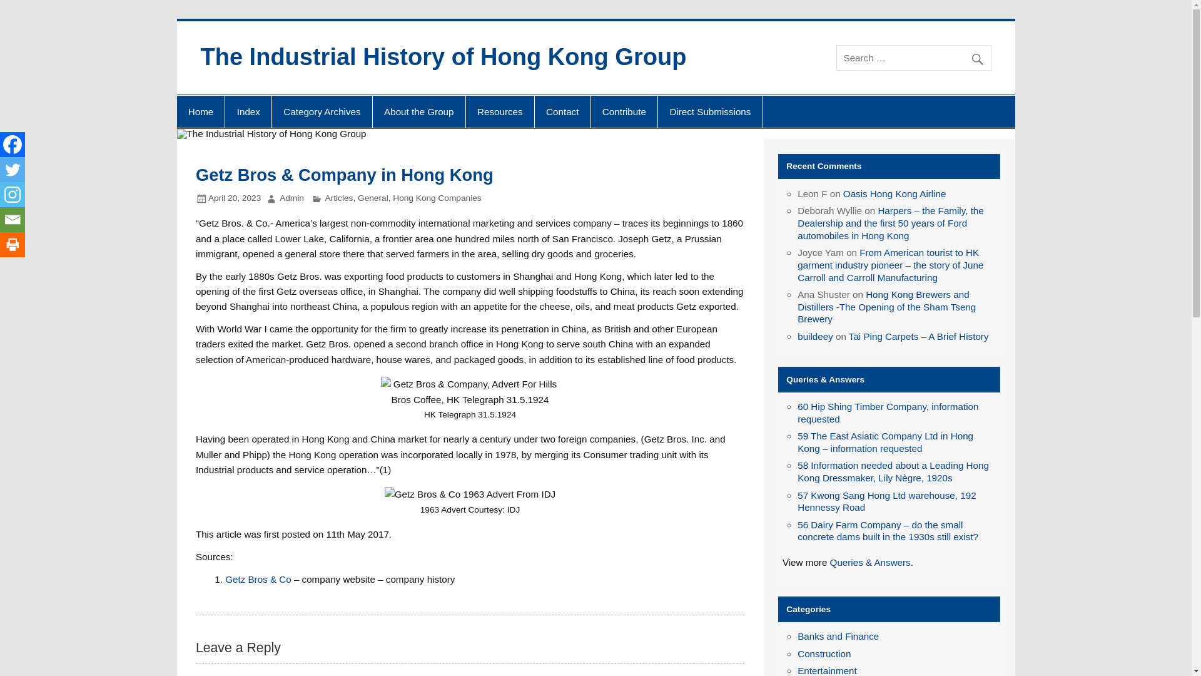 This screenshot has height=676, width=1201. What do you see at coordinates (894, 193) in the screenshot?
I see `Oasis Hong Kong Airline` at bounding box center [894, 193].